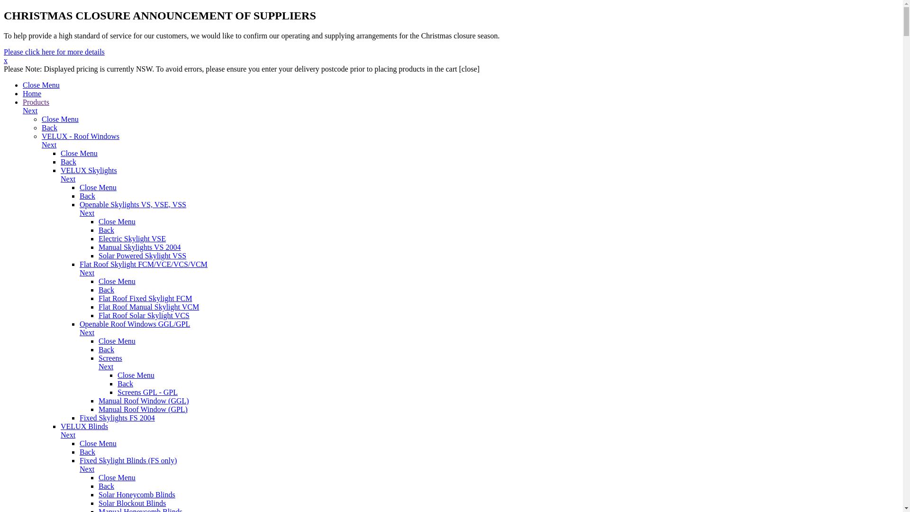 The height and width of the screenshot is (512, 910). What do you see at coordinates (143, 410) in the screenshot?
I see `Manual Roof Window (GPL)` at bounding box center [143, 410].